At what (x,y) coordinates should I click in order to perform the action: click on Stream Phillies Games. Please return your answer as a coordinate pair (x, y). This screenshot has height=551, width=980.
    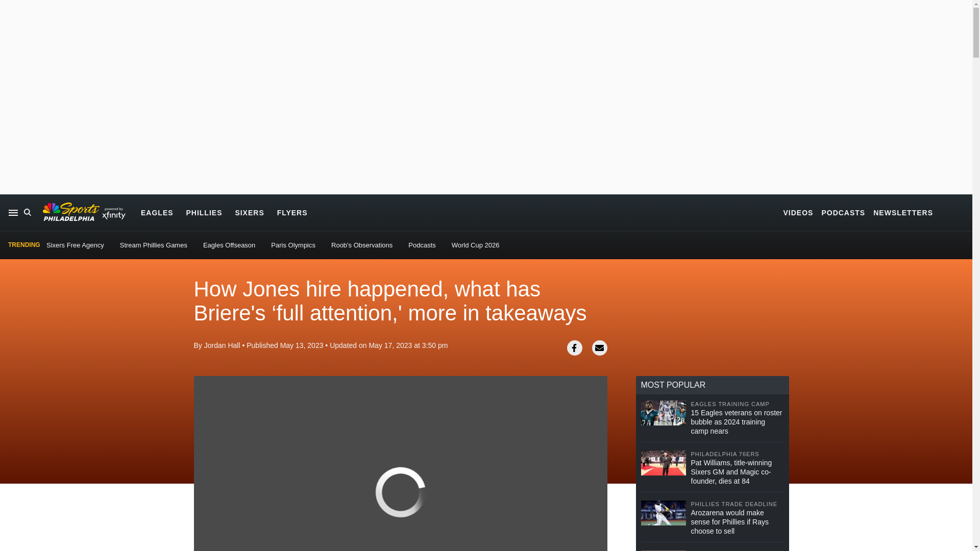
    Looking at the image, I should click on (153, 245).